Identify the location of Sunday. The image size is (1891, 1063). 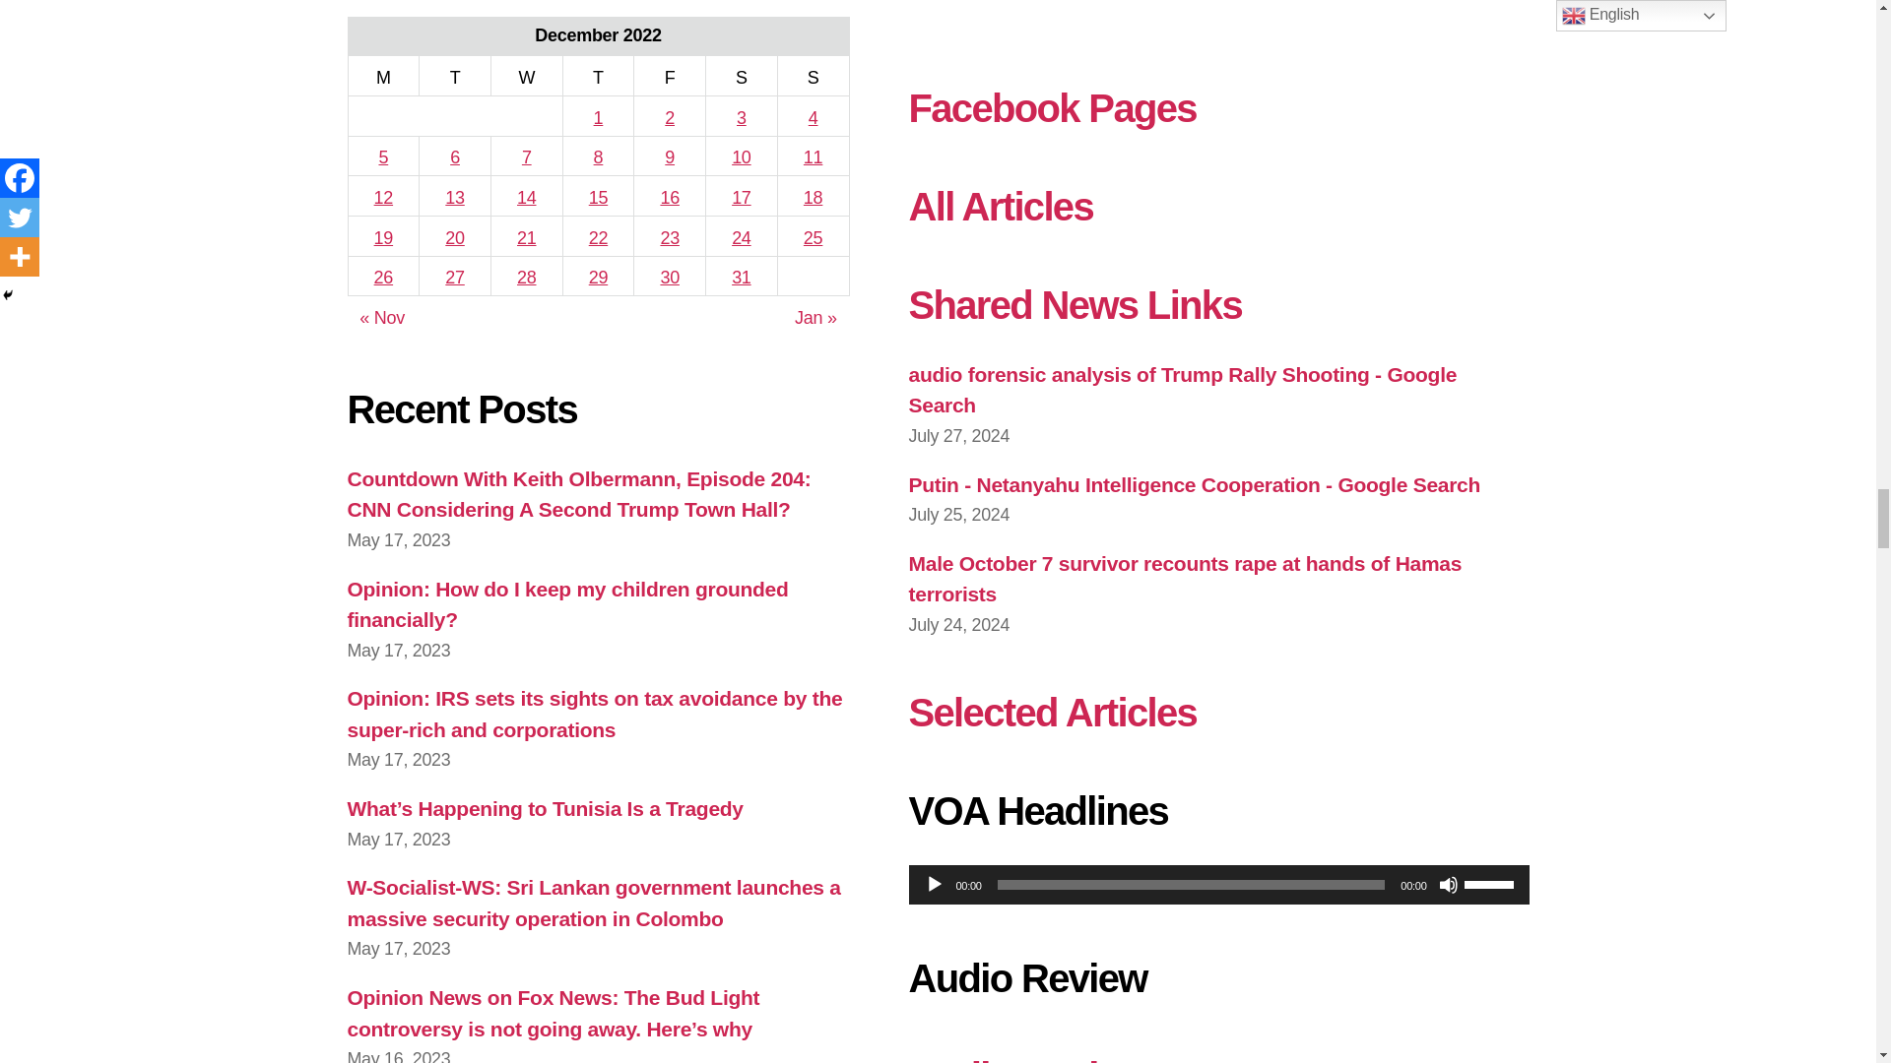
(814, 77).